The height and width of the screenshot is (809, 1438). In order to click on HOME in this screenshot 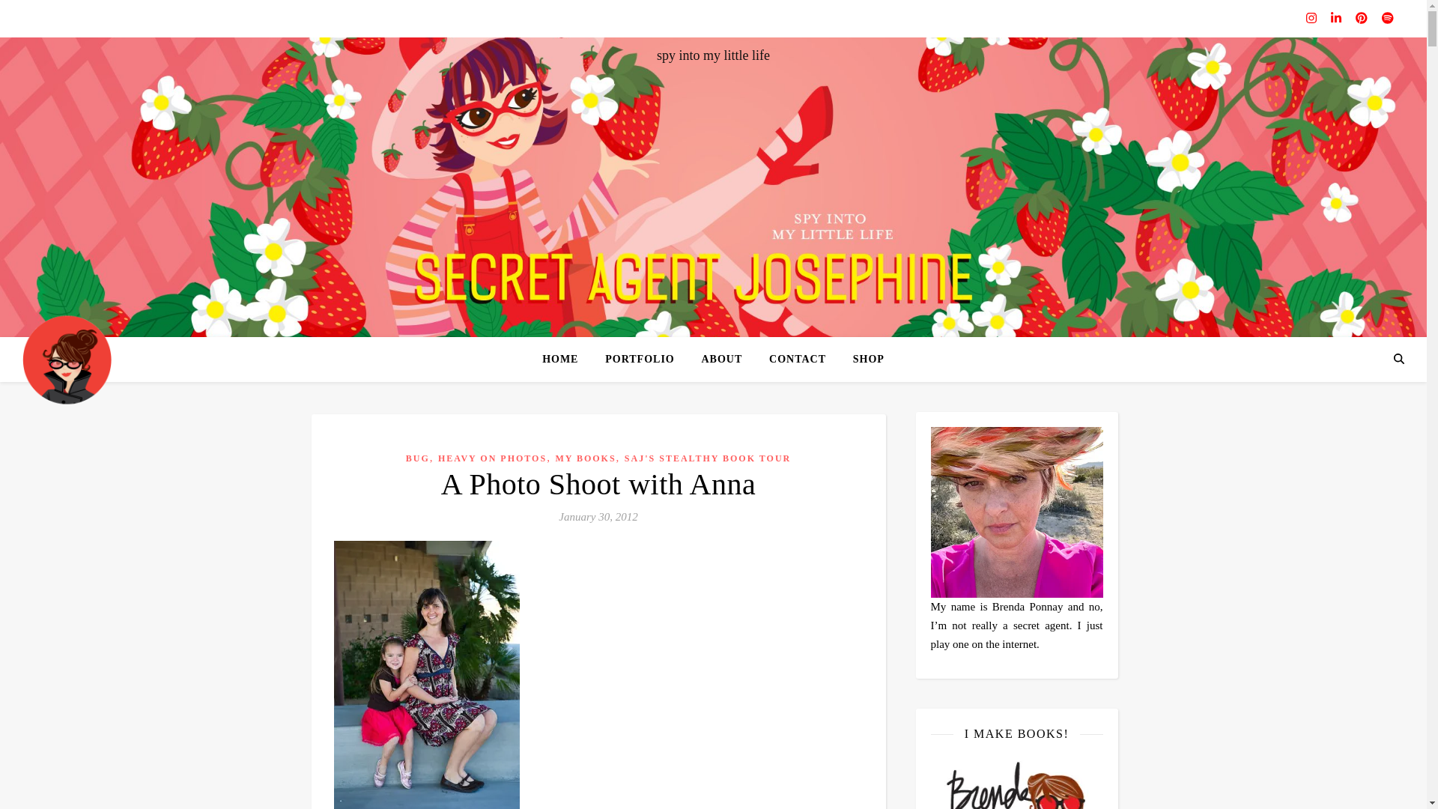, I will do `click(565, 360)`.